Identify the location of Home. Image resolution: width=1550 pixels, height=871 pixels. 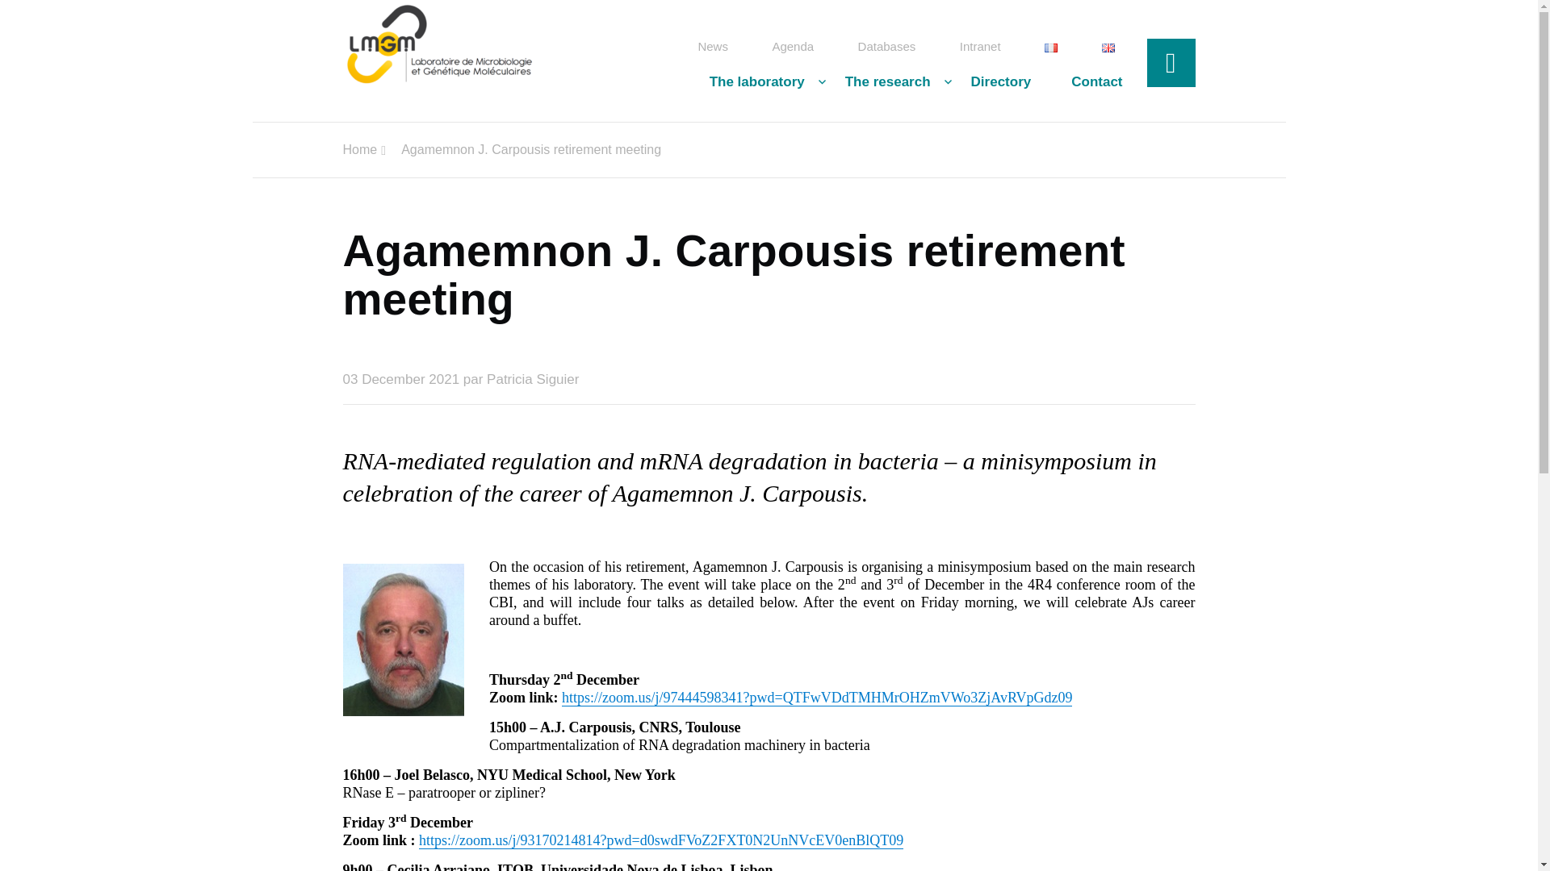
(359, 150).